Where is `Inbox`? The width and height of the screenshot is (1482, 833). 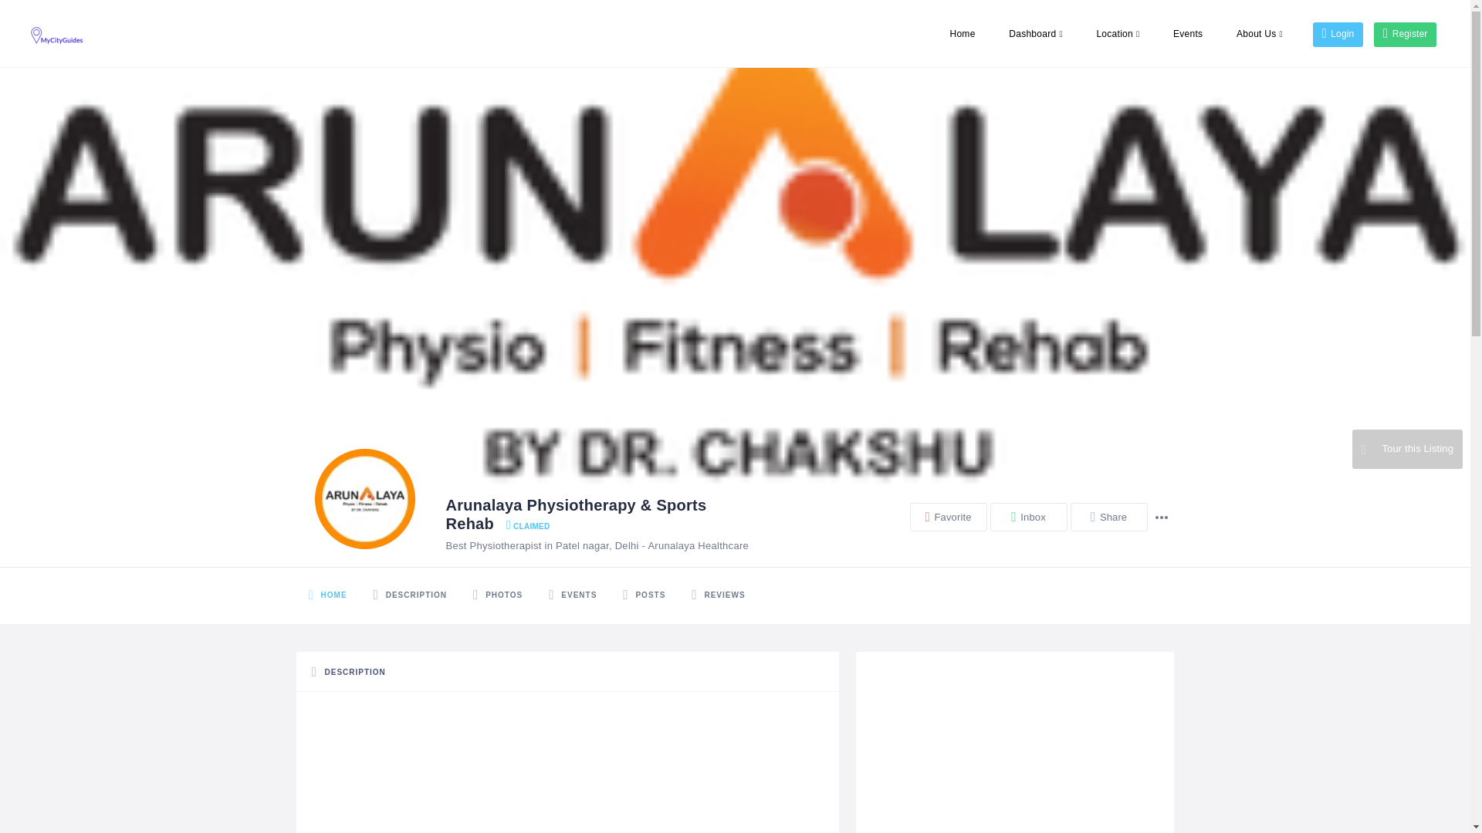 Inbox is located at coordinates (1028, 517).